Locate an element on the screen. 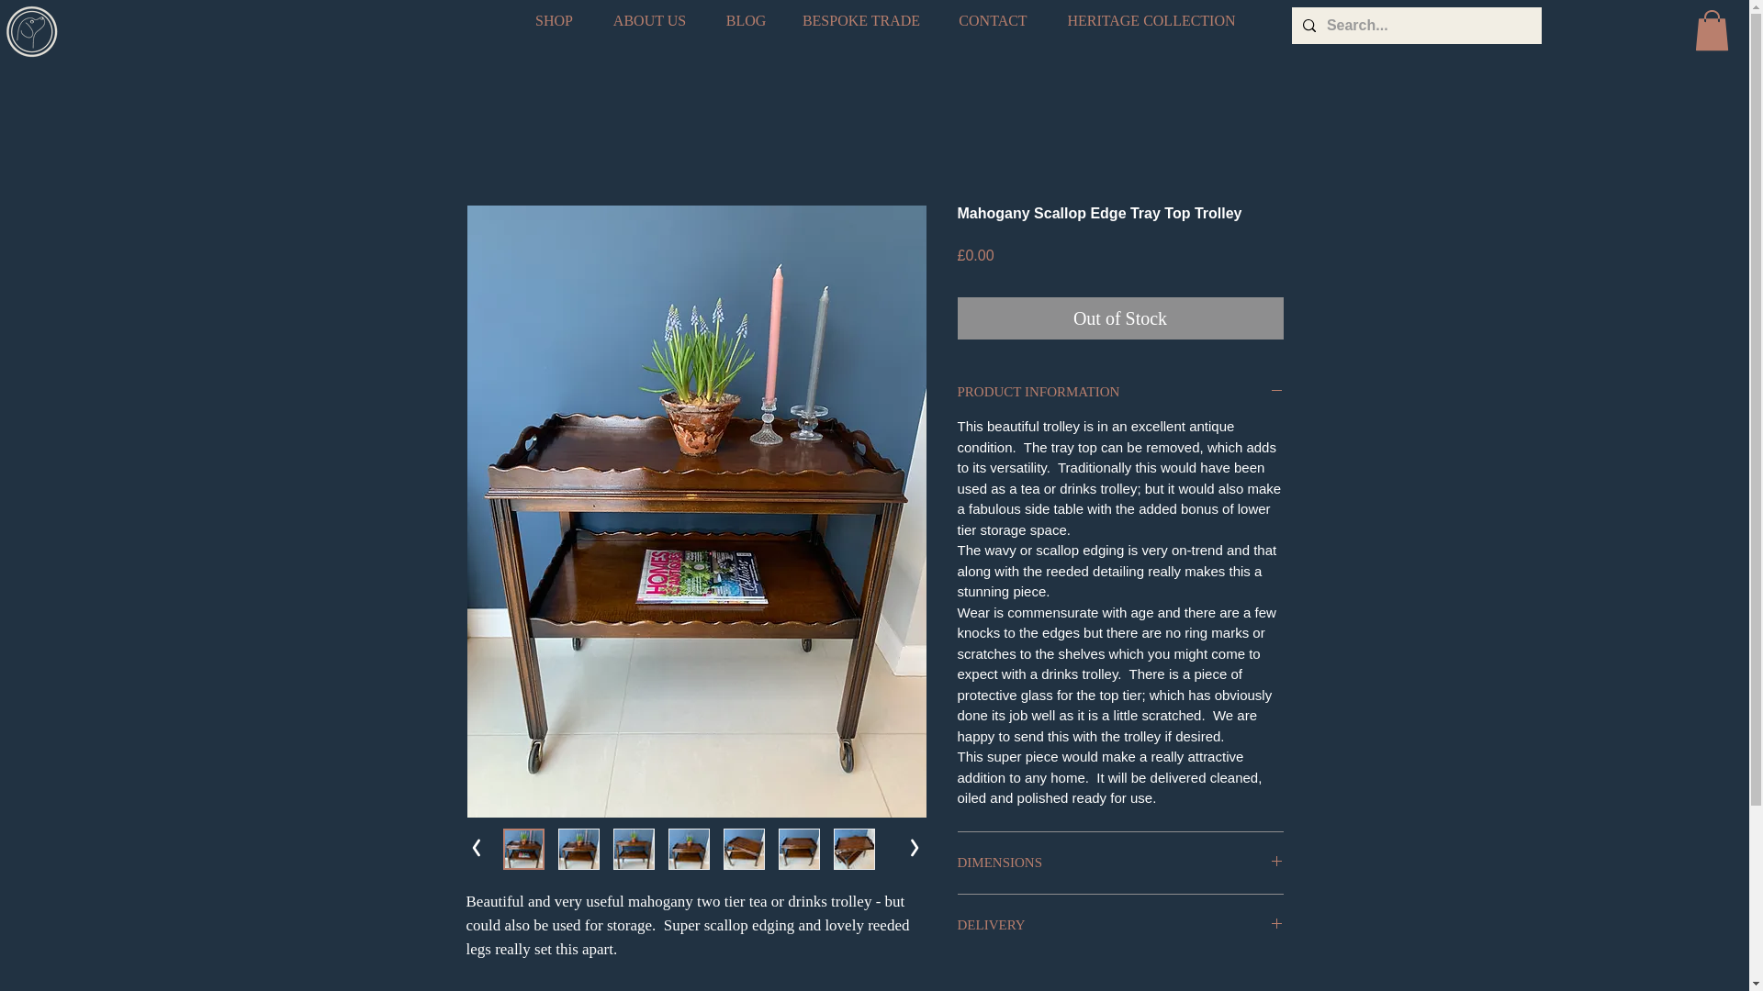 Image resolution: width=1763 pixels, height=991 pixels. Out of Stock is located at coordinates (1120, 318).